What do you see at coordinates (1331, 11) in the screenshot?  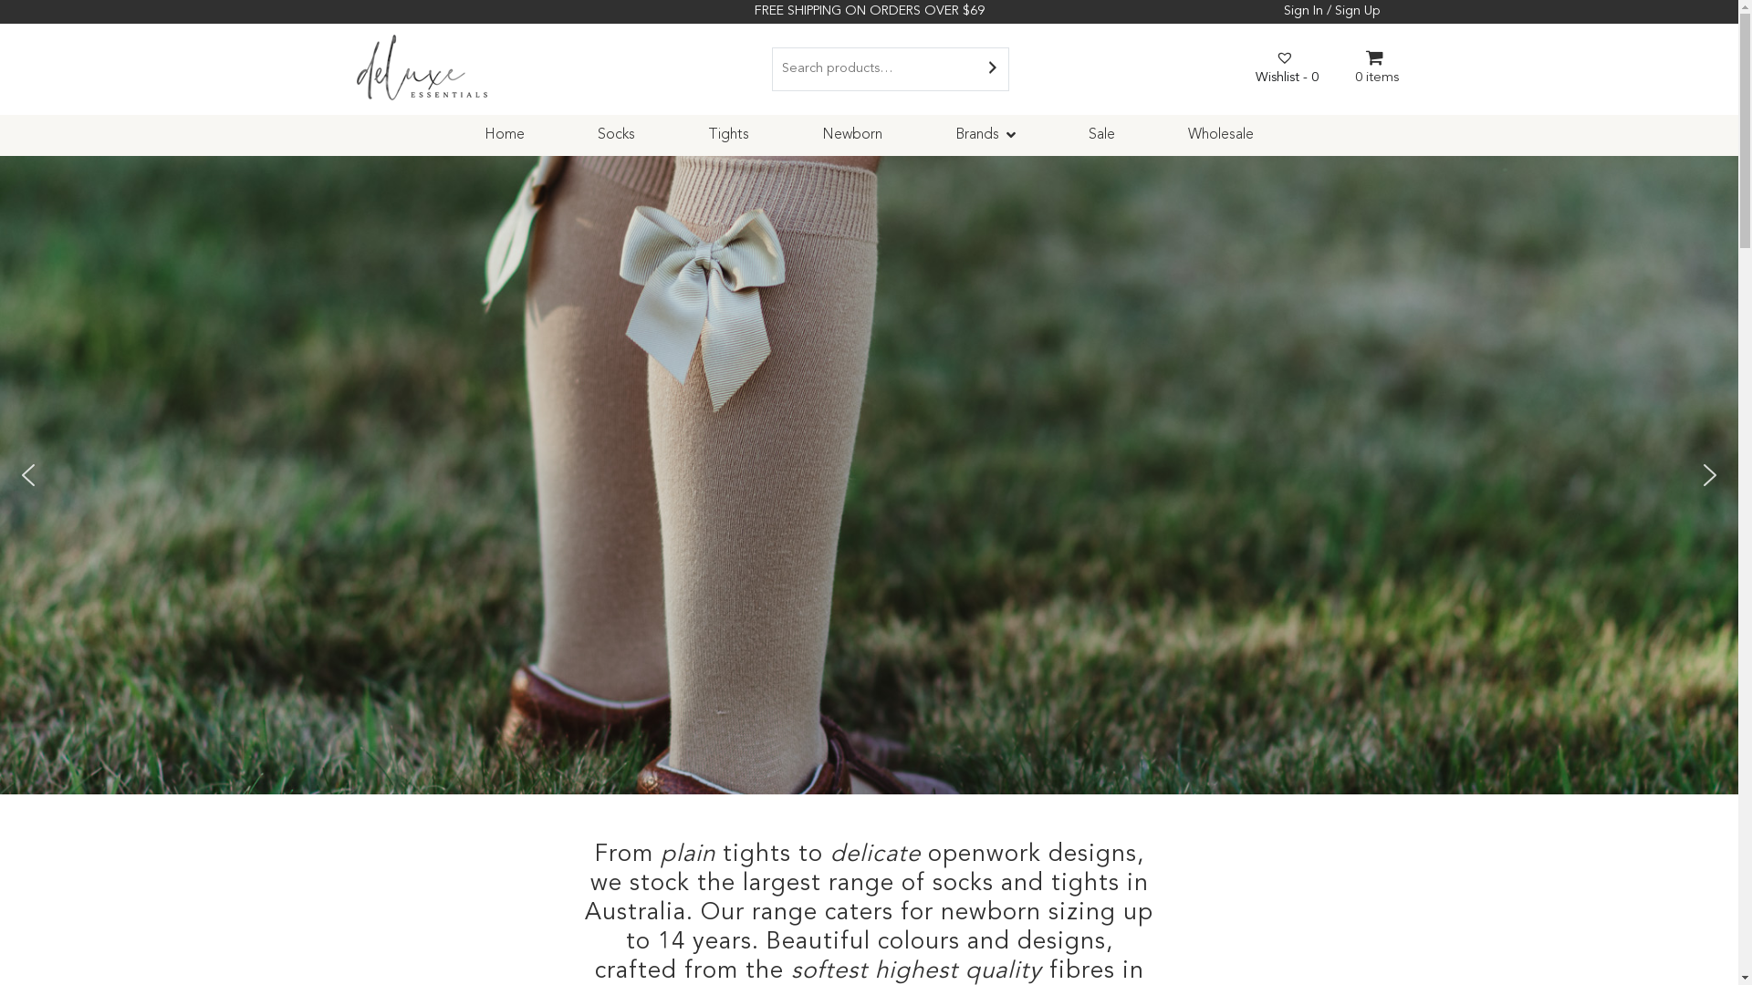 I see `Sign In / Sign Up` at bounding box center [1331, 11].